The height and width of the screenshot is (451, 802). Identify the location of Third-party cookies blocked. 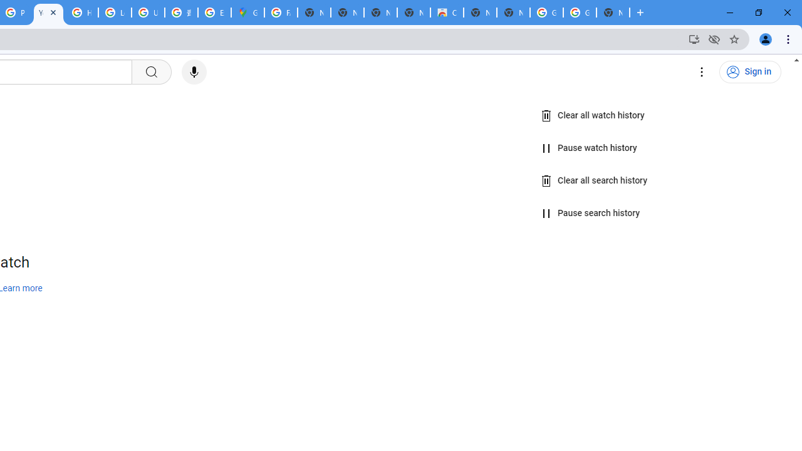
(714, 39).